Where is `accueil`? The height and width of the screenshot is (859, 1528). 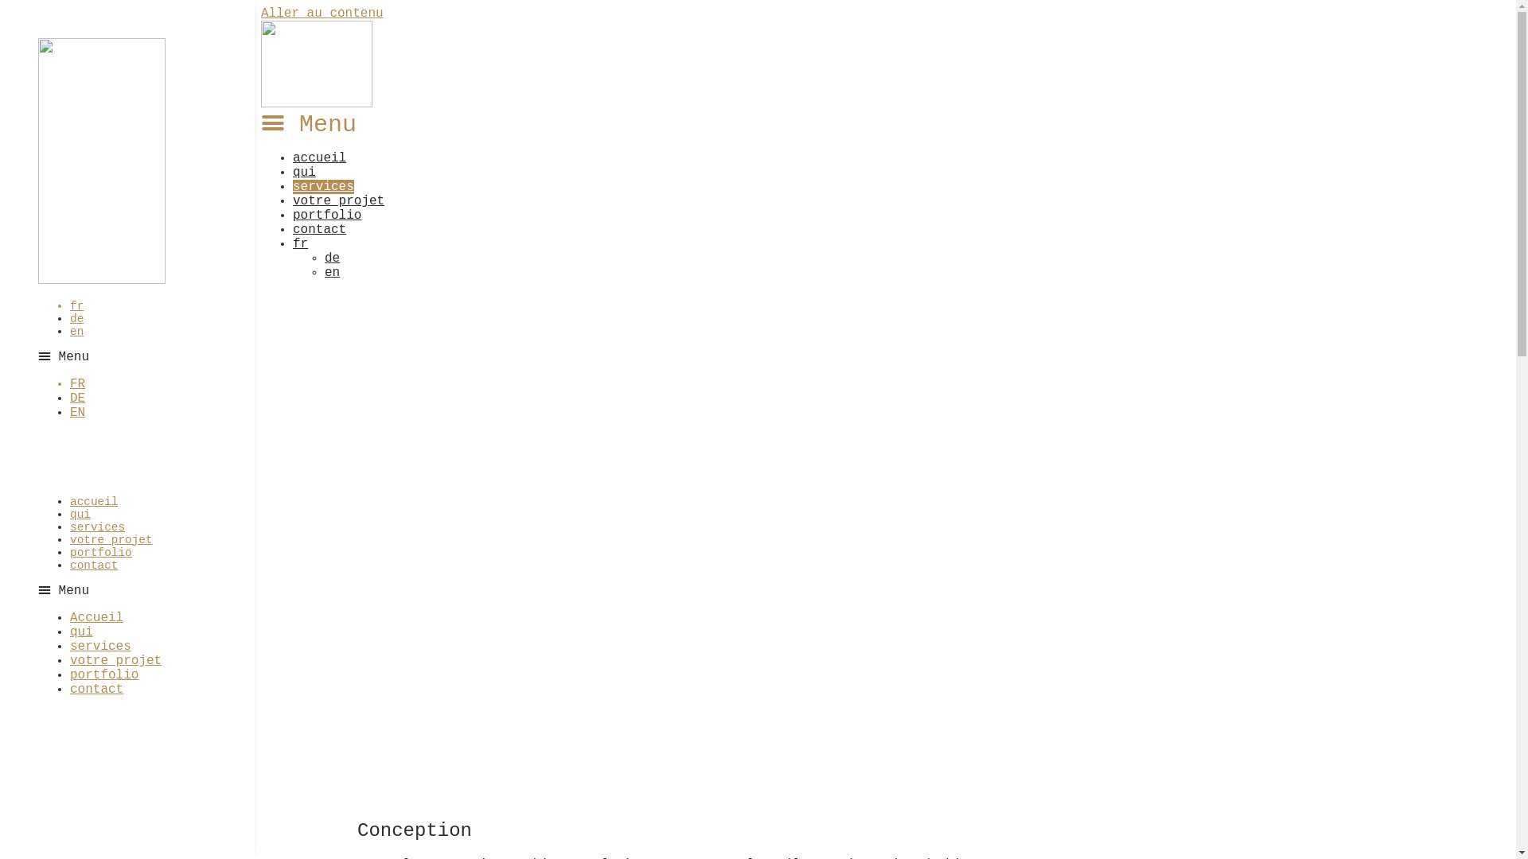
accueil is located at coordinates (94, 502).